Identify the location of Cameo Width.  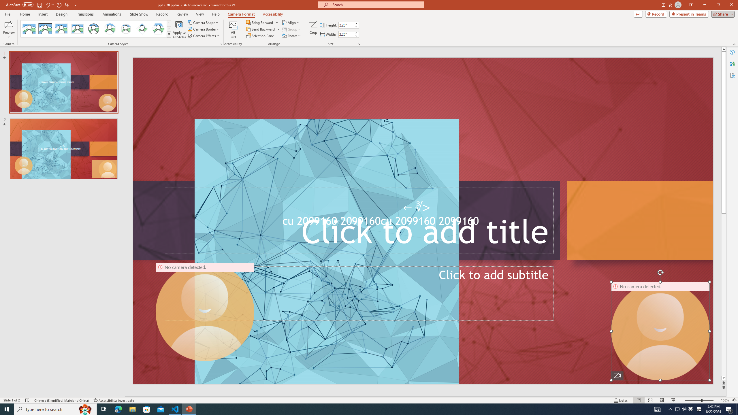
(346, 34).